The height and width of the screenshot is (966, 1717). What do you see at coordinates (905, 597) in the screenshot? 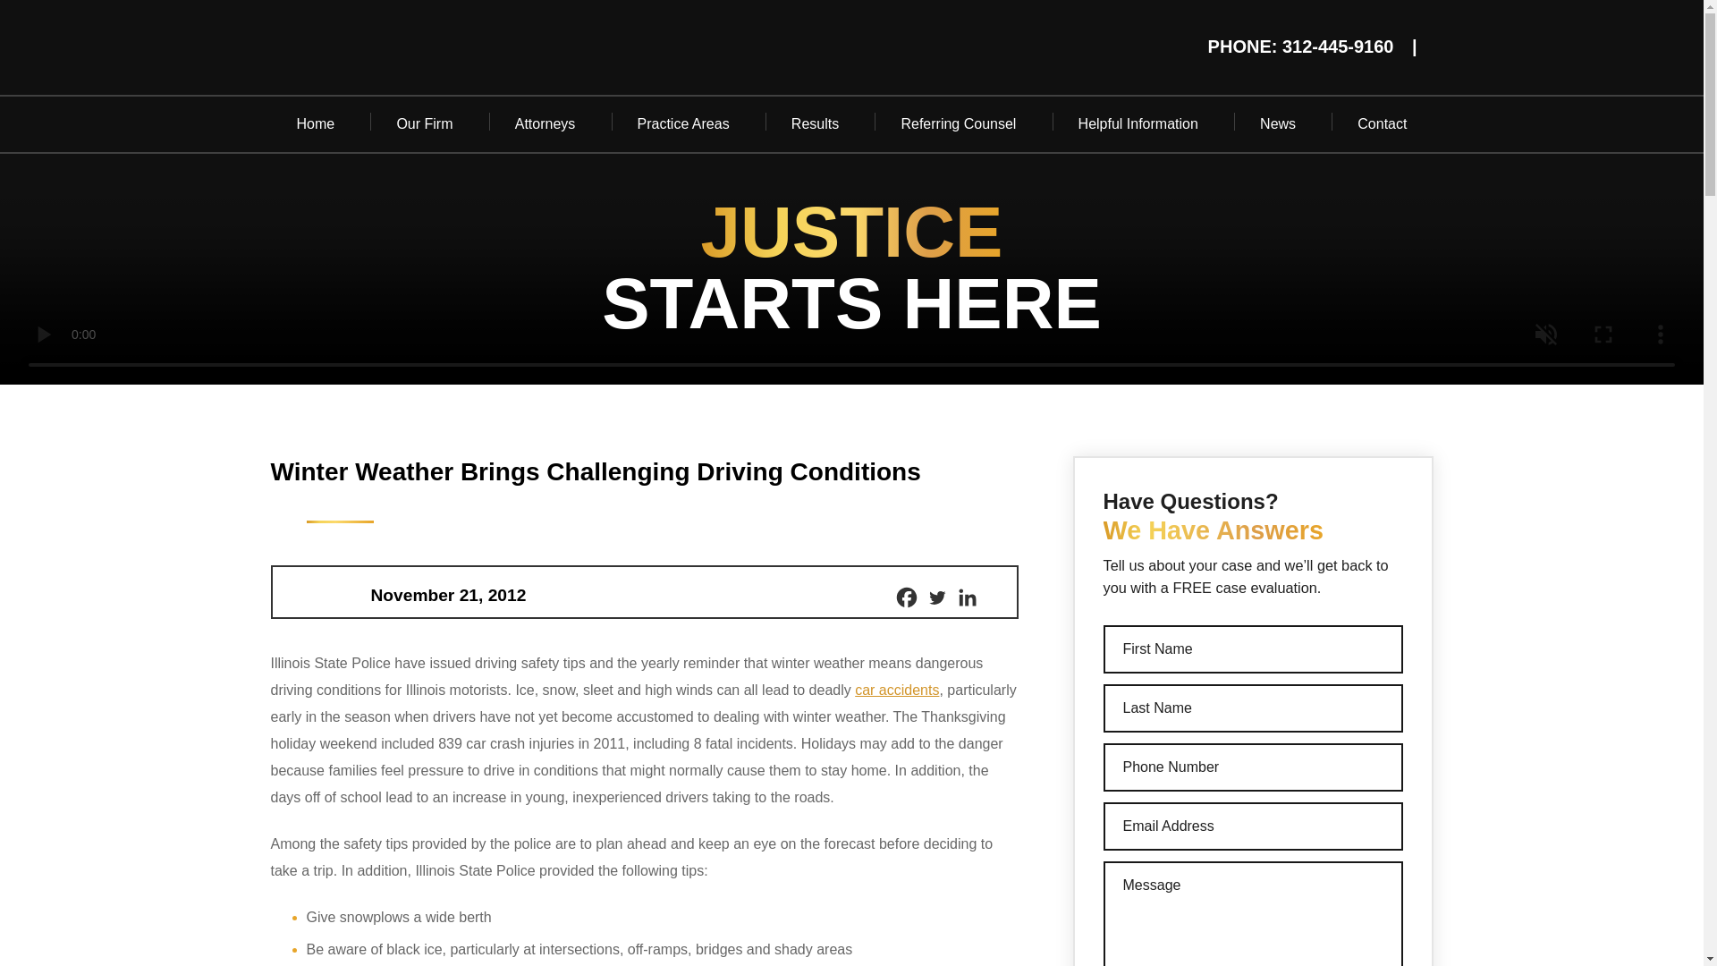
I see `Facebook` at bounding box center [905, 597].